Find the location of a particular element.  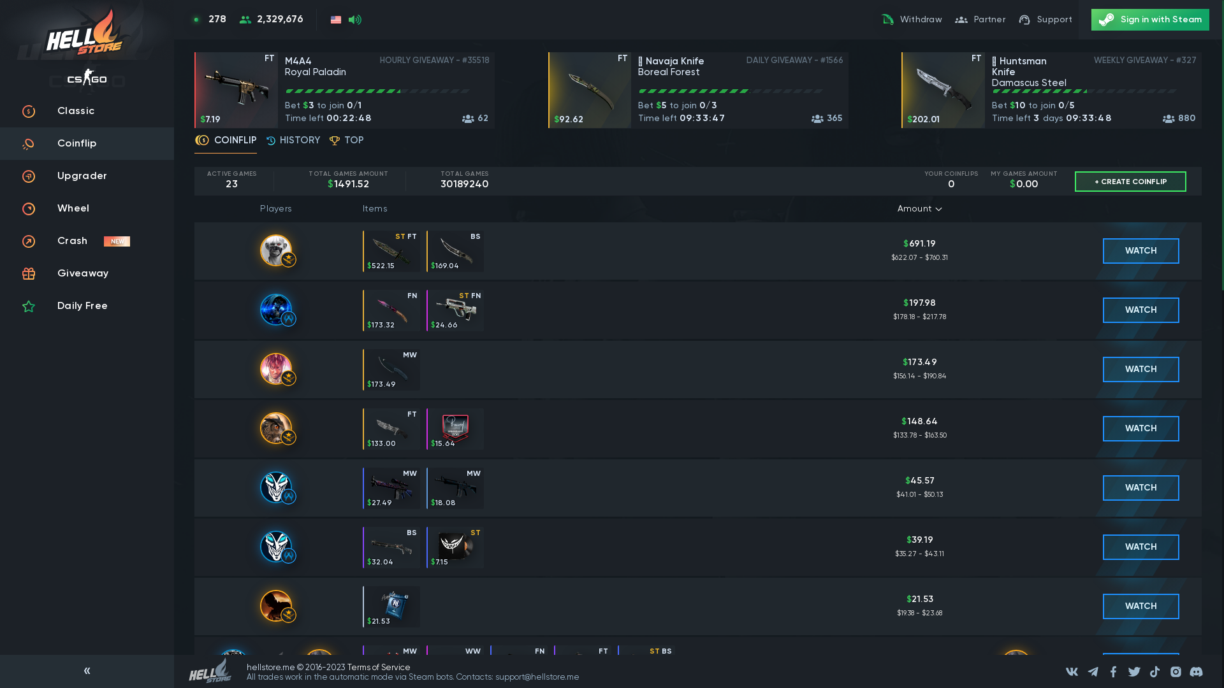

Crash is located at coordinates (87, 241).